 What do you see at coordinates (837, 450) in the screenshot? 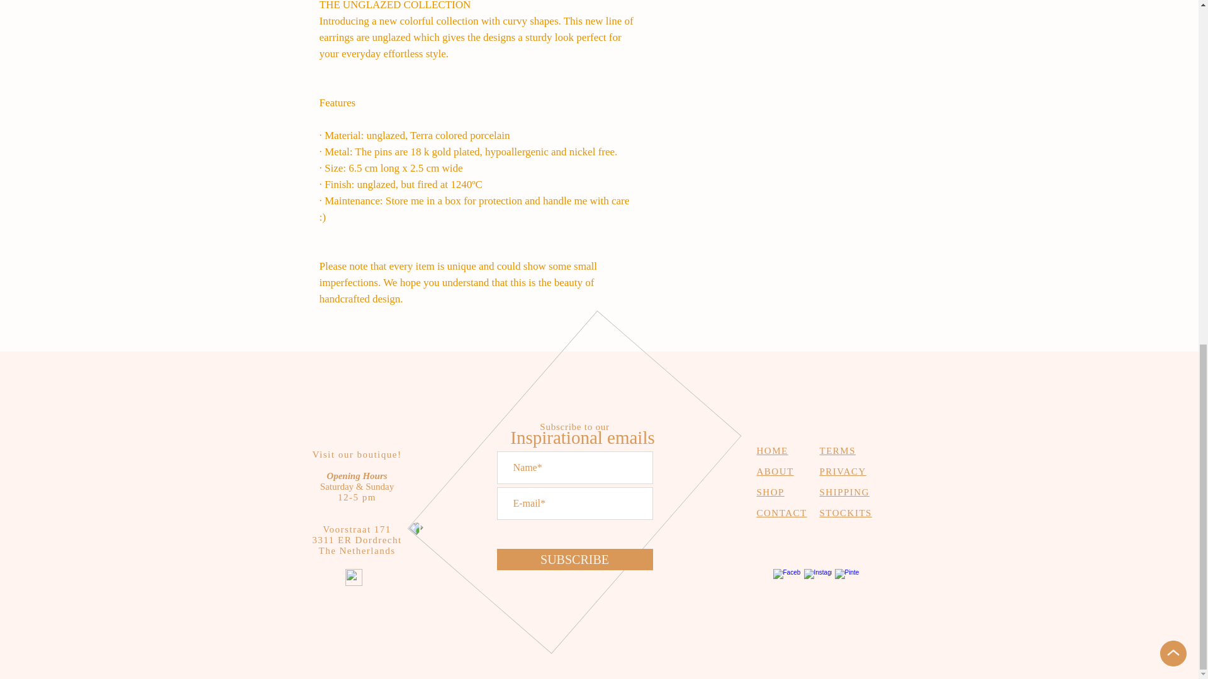
I see `TERMS` at bounding box center [837, 450].